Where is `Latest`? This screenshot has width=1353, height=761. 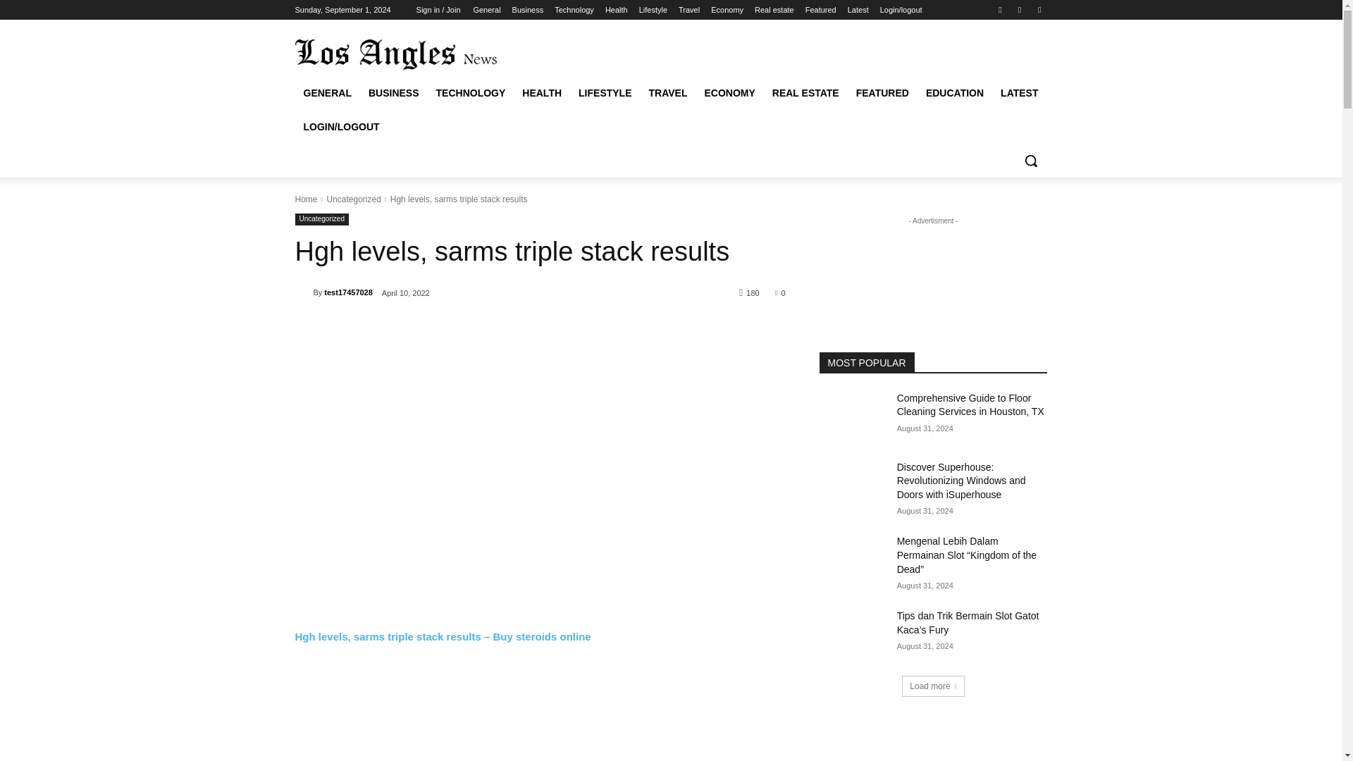
Latest is located at coordinates (858, 10).